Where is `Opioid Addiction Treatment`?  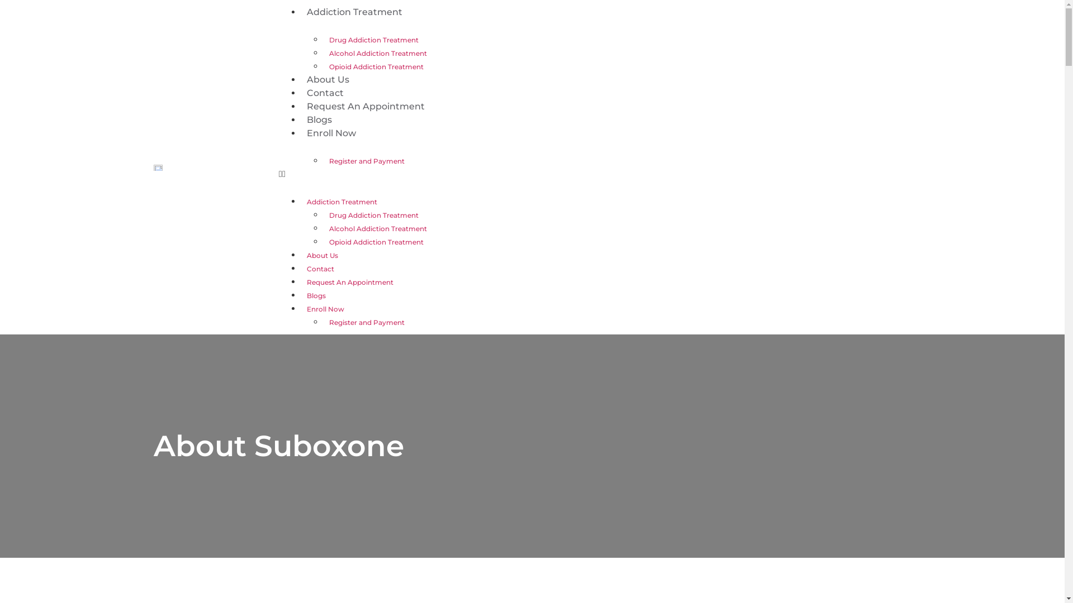
Opioid Addiction Treatment is located at coordinates (377, 242).